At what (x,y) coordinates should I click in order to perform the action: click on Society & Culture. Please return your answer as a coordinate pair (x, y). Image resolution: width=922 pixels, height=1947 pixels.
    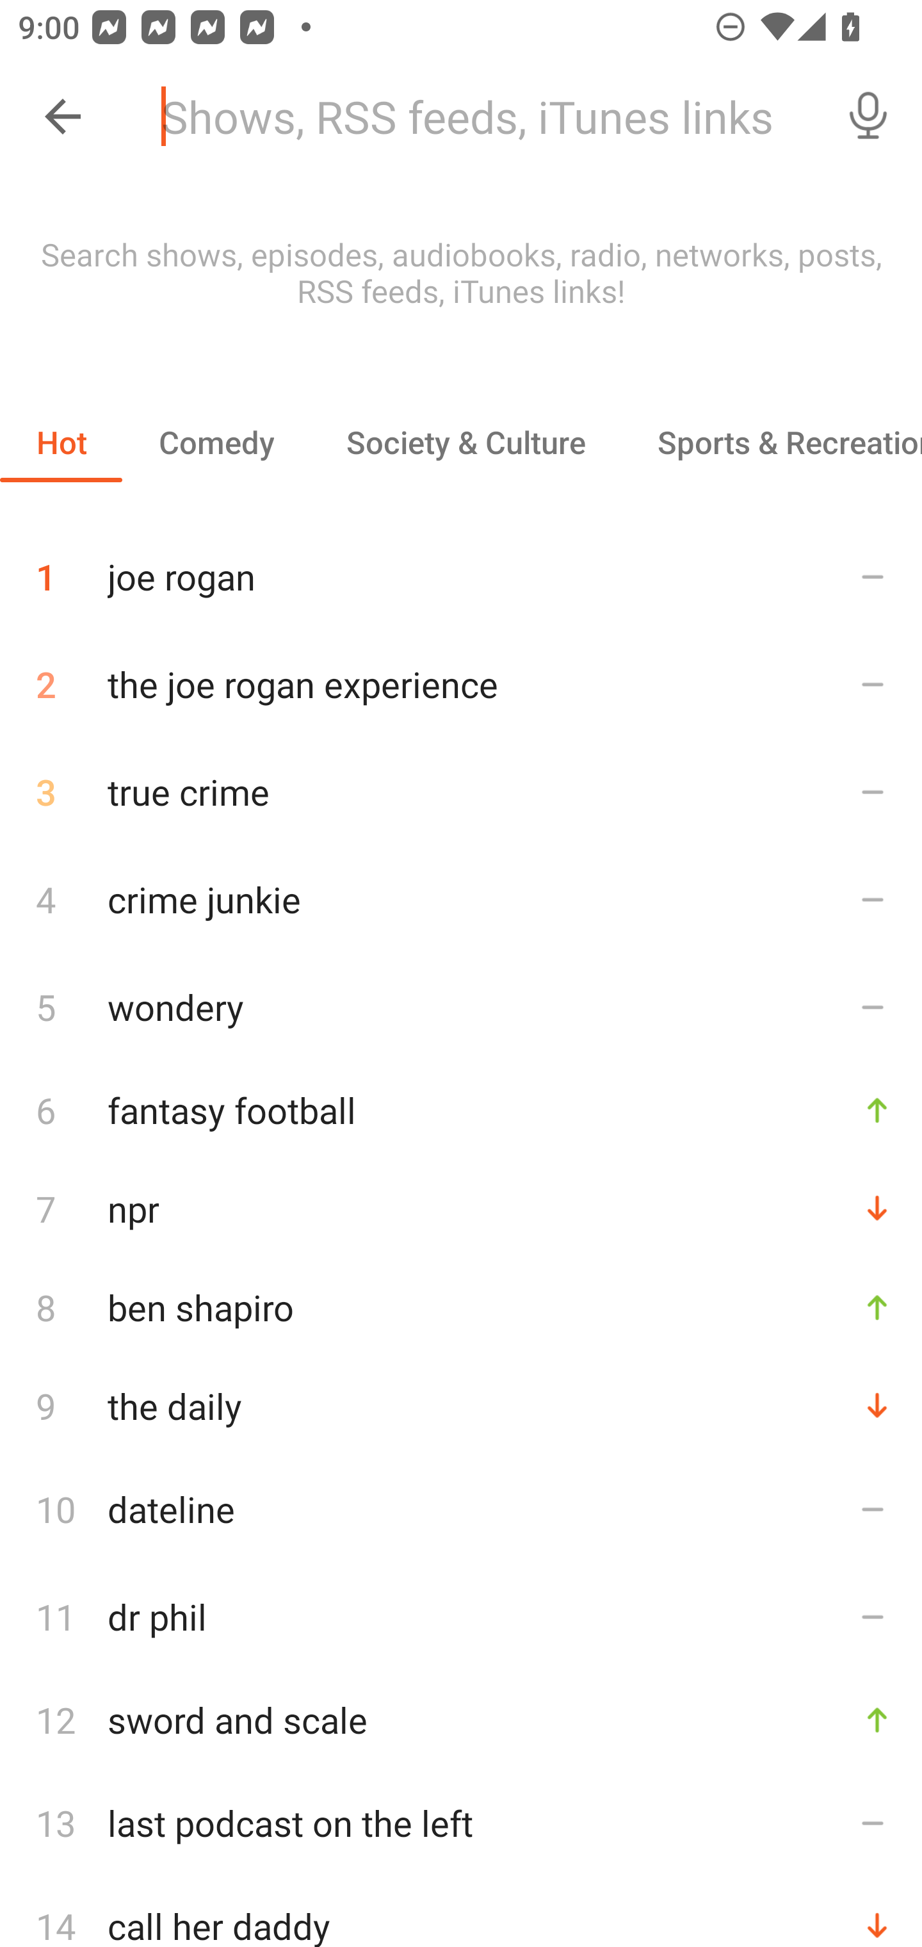
    Looking at the image, I should click on (465, 442).